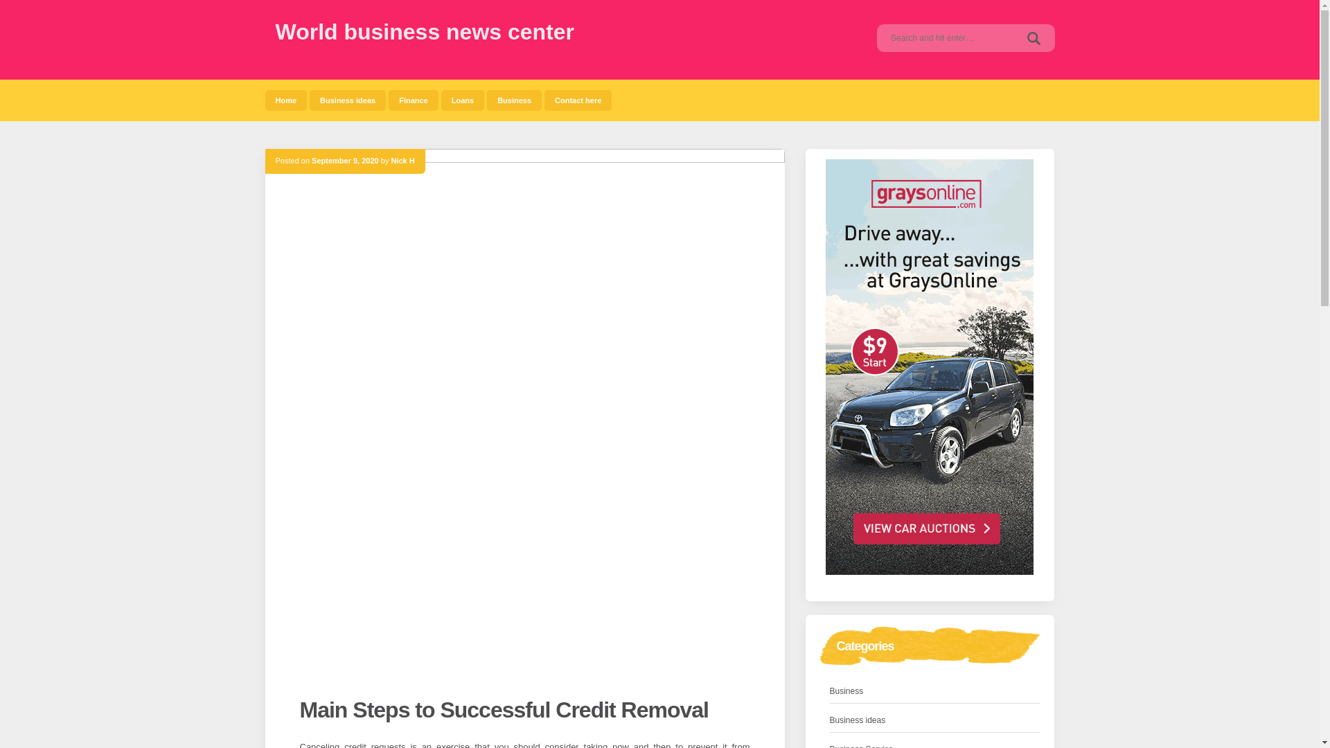 The width and height of the screenshot is (1330, 748). What do you see at coordinates (858, 720) in the screenshot?
I see `Business ideas` at bounding box center [858, 720].